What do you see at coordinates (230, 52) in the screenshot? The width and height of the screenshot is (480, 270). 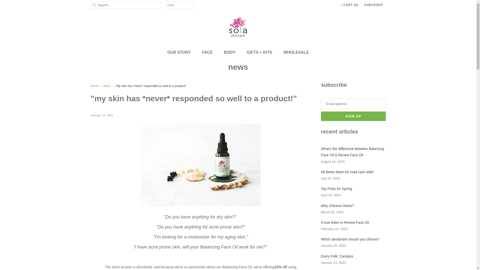 I see `BODY` at bounding box center [230, 52].